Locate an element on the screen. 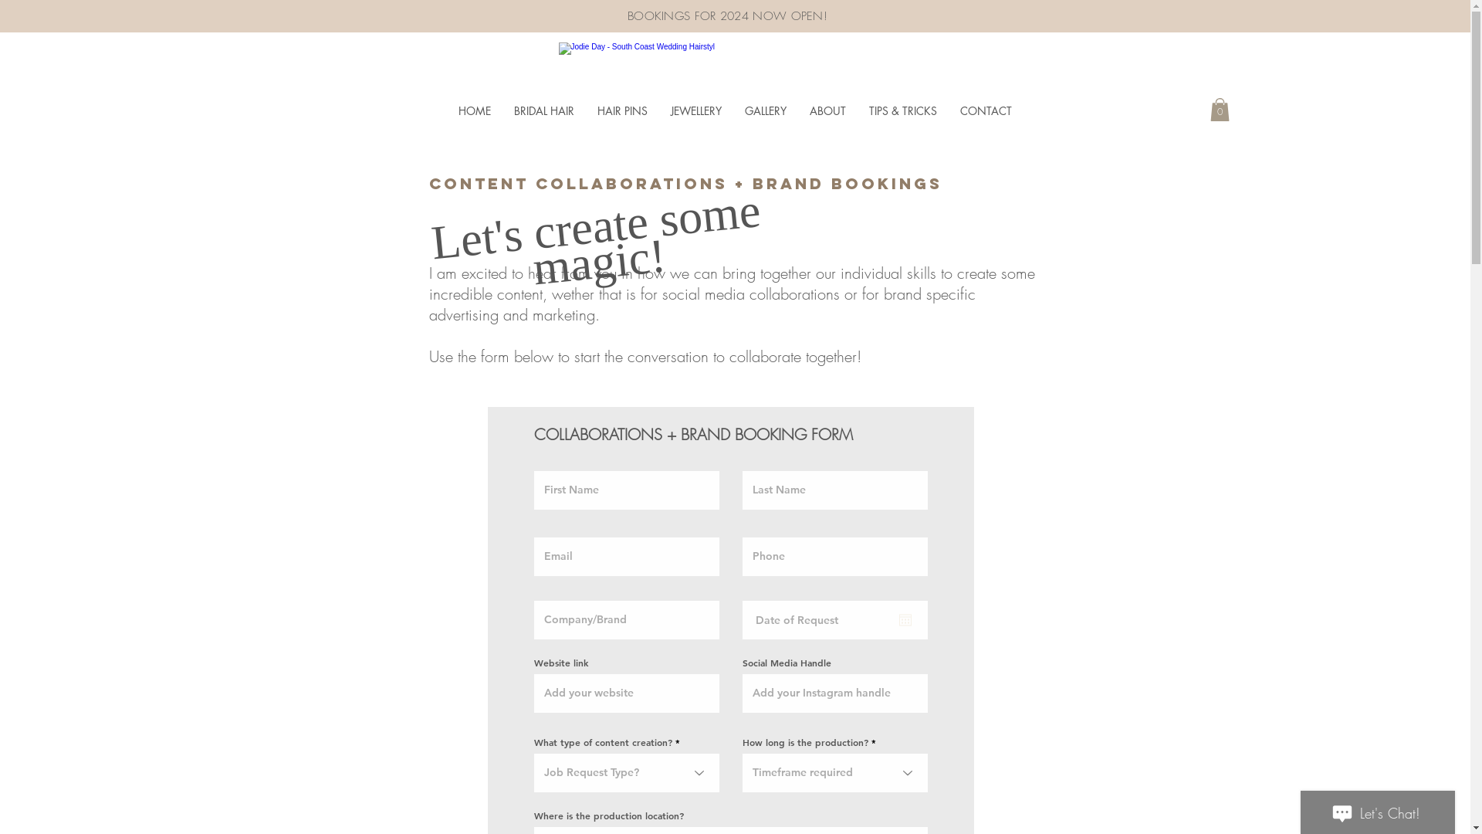 The height and width of the screenshot is (834, 1482). 0 is located at coordinates (1220, 110).